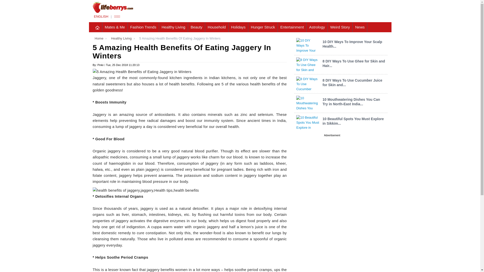 The height and width of the screenshot is (272, 484). Describe the element at coordinates (101, 17) in the screenshot. I see `lifeberrys.com` at that location.